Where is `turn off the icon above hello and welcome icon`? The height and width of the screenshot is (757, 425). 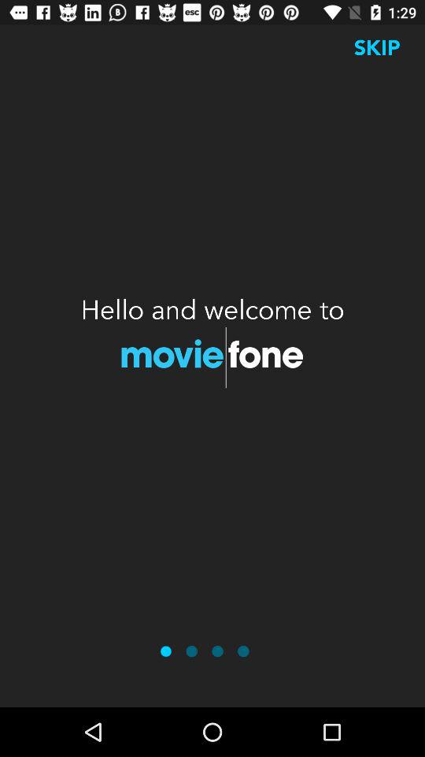
turn off the icon above hello and welcome icon is located at coordinates (377, 47).